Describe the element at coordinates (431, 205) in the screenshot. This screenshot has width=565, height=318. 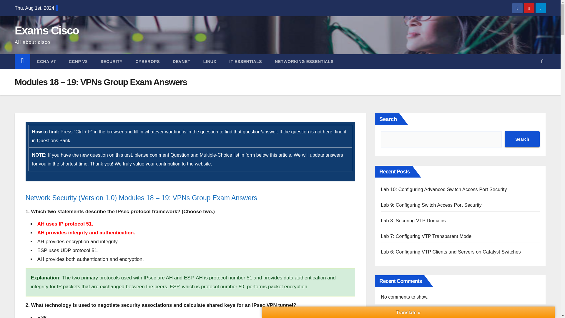
I see `Lab 9: Configuring Switch Access Port Security` at that location.